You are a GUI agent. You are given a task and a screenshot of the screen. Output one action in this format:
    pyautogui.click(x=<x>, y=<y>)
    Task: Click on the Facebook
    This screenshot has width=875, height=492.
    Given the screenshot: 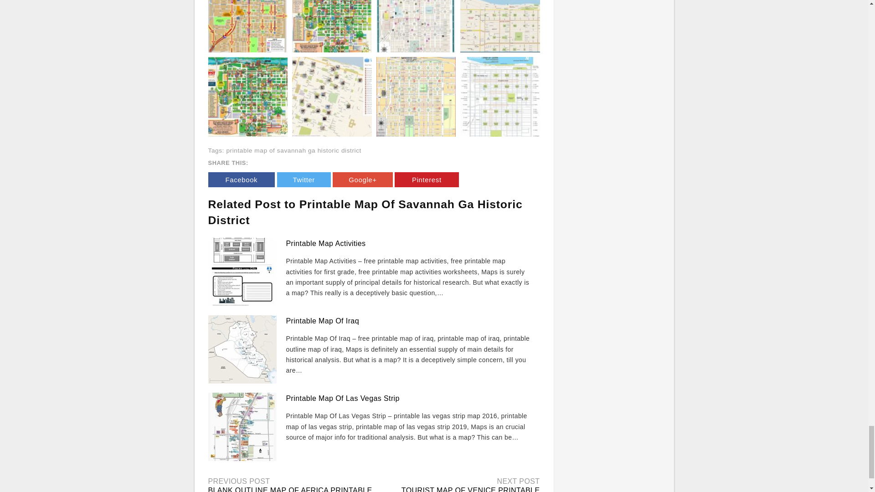 What is the action you would take?
    pyautogui.click(x=241, y=179)
    